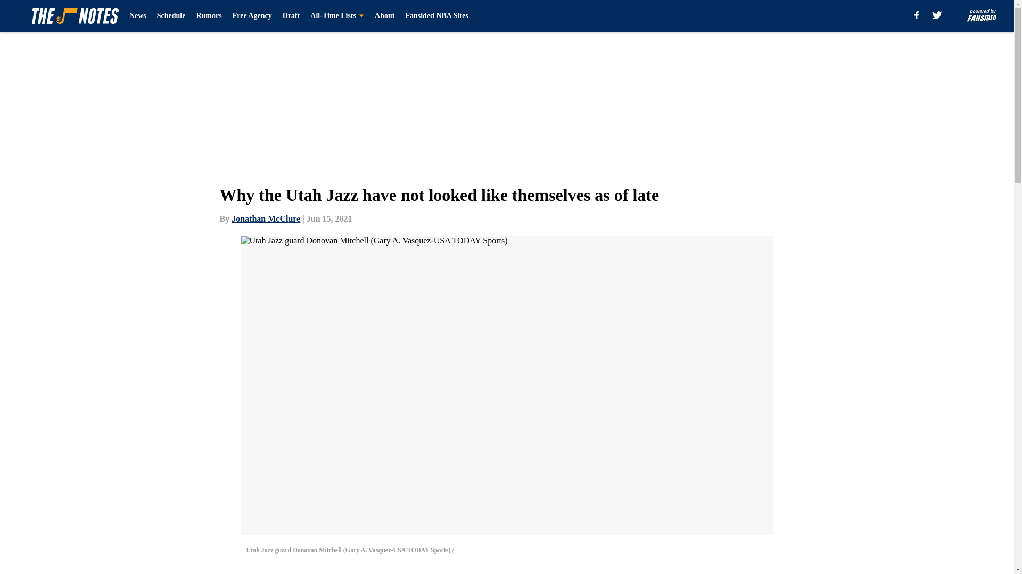 This screenshot has width=1022, height=574. I want to click on Fansided NBA Sites, so click(436, 16).